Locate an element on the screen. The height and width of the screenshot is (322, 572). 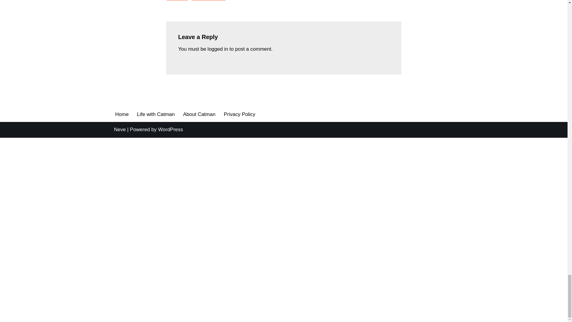
Privacy Policy is located at coordinates (239, 114).